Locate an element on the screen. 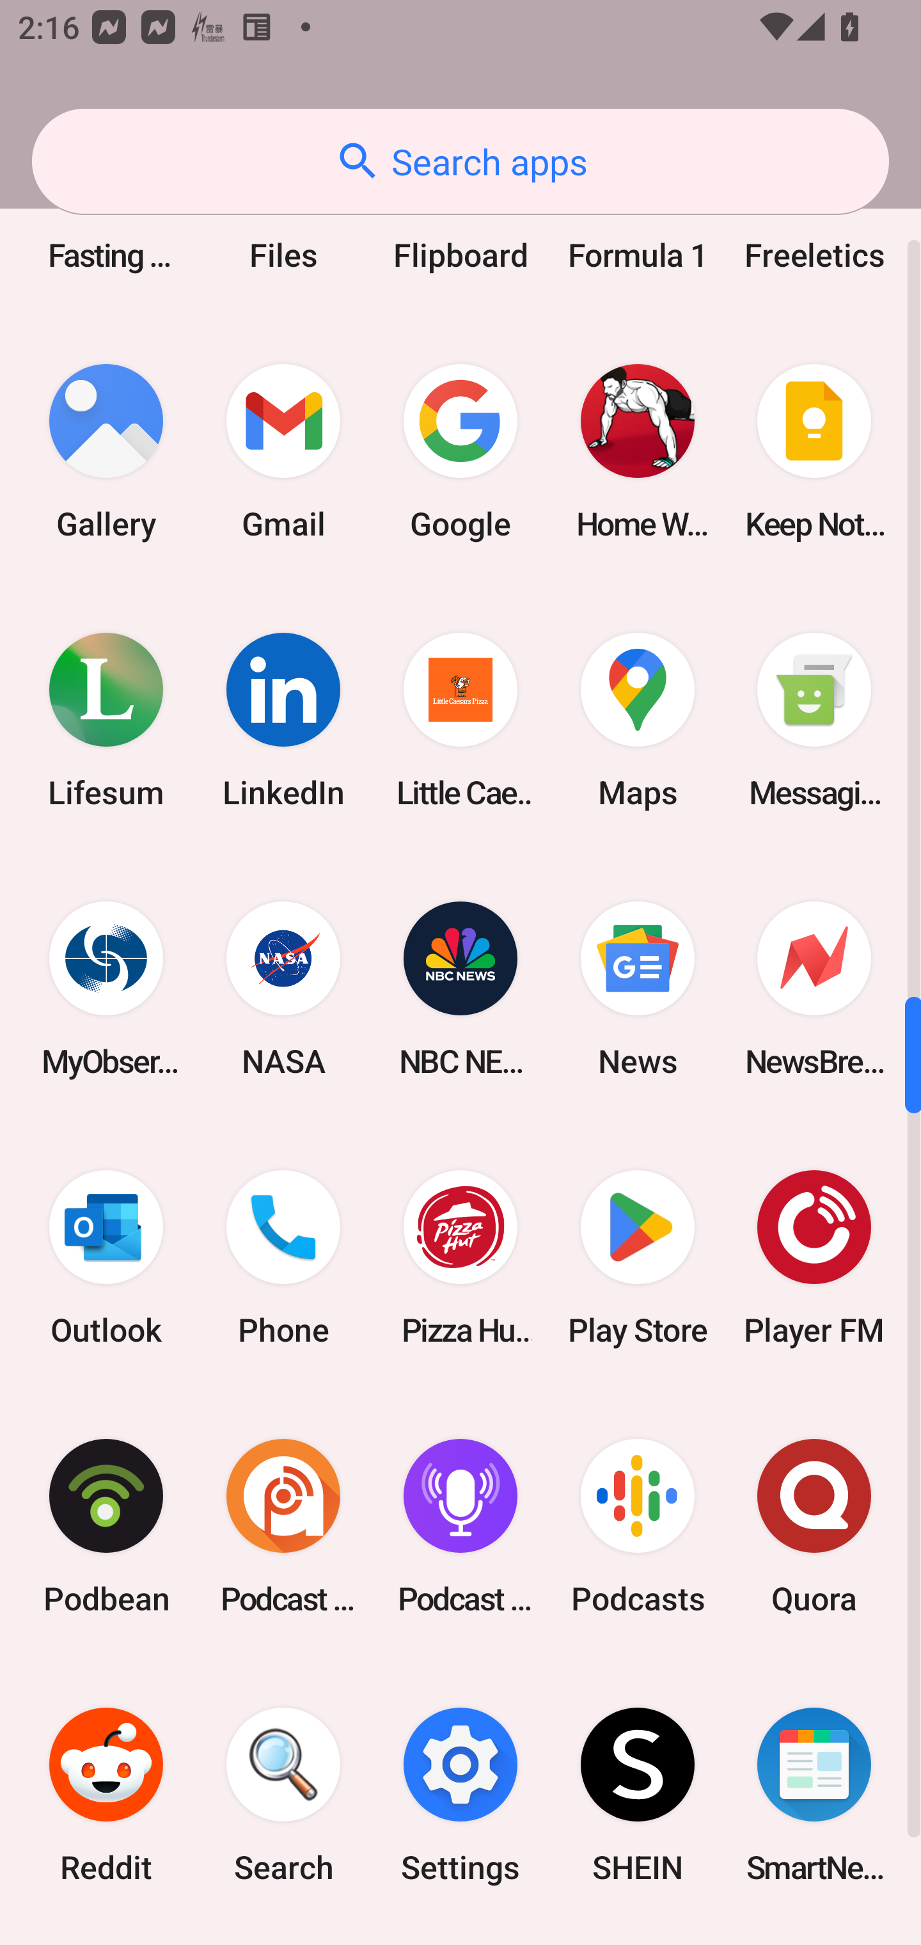 Image resolution: width=921 pixels, height=1945 pixels.   Search apps is located at coordinates (460, 161).